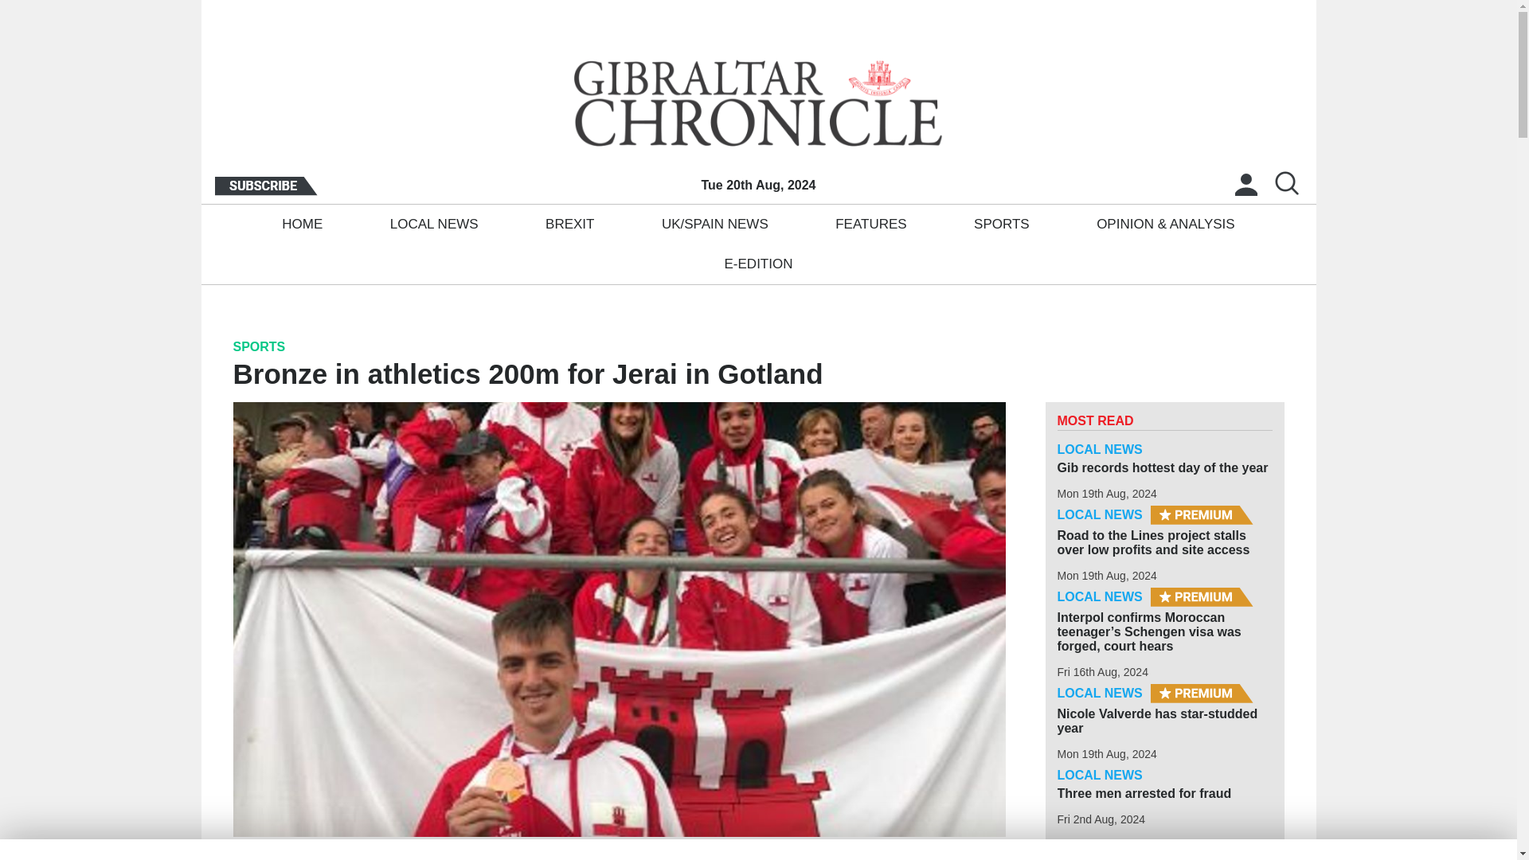  I want to click on Share on Facebook, so click(972, 855).